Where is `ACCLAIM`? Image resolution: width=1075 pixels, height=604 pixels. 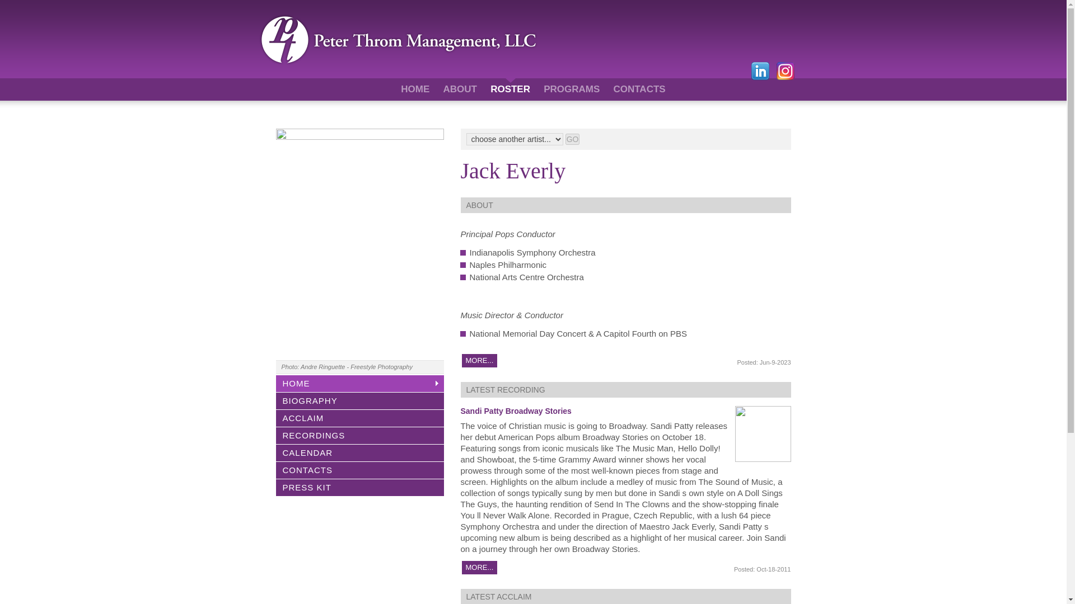
ACCLAIM is located at coordinates (359, 418).